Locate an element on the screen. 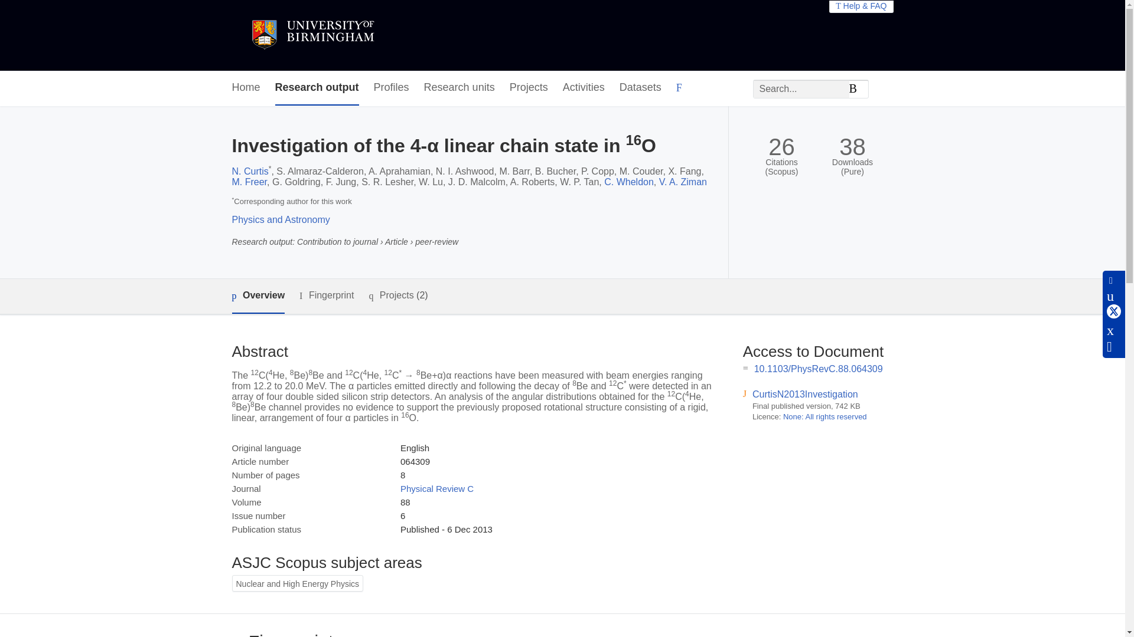 The width and height of the screenshot is (1134, 637). N. Curtis is located at coordinates (249, 171).